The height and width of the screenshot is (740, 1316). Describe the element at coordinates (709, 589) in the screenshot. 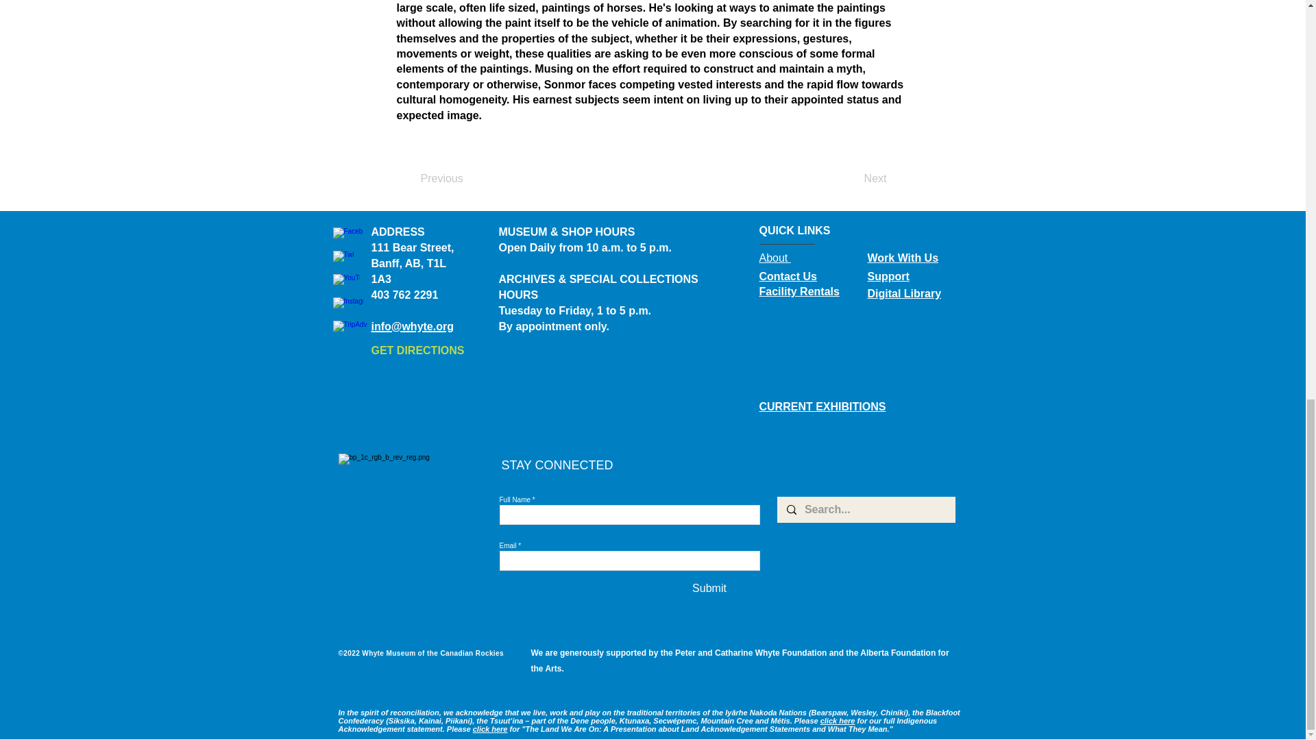

I see `Submit` at that location.